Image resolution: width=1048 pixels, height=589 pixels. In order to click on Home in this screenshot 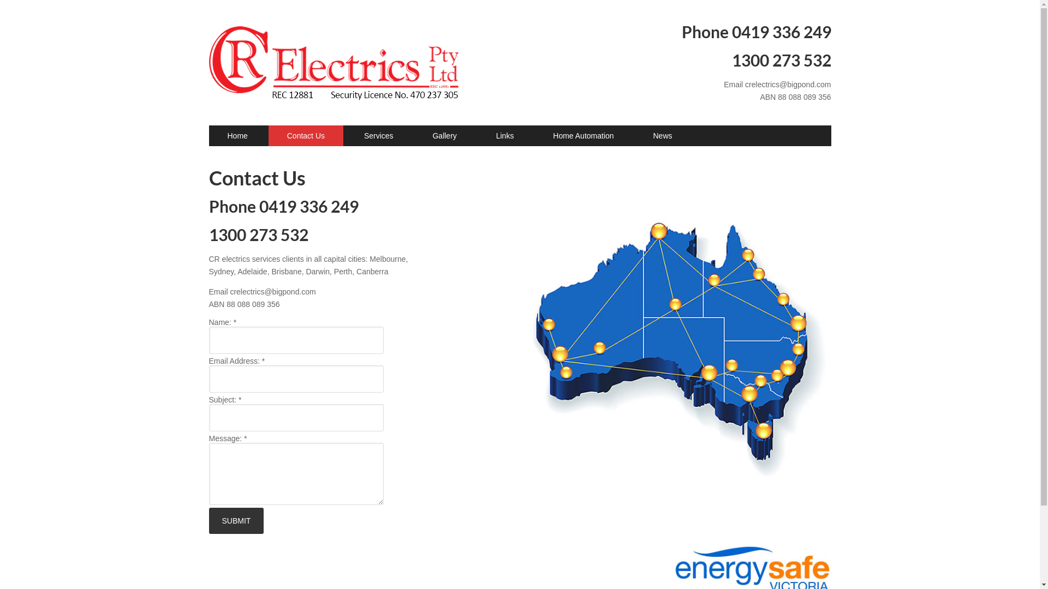, I will do `click(237, 136)`.